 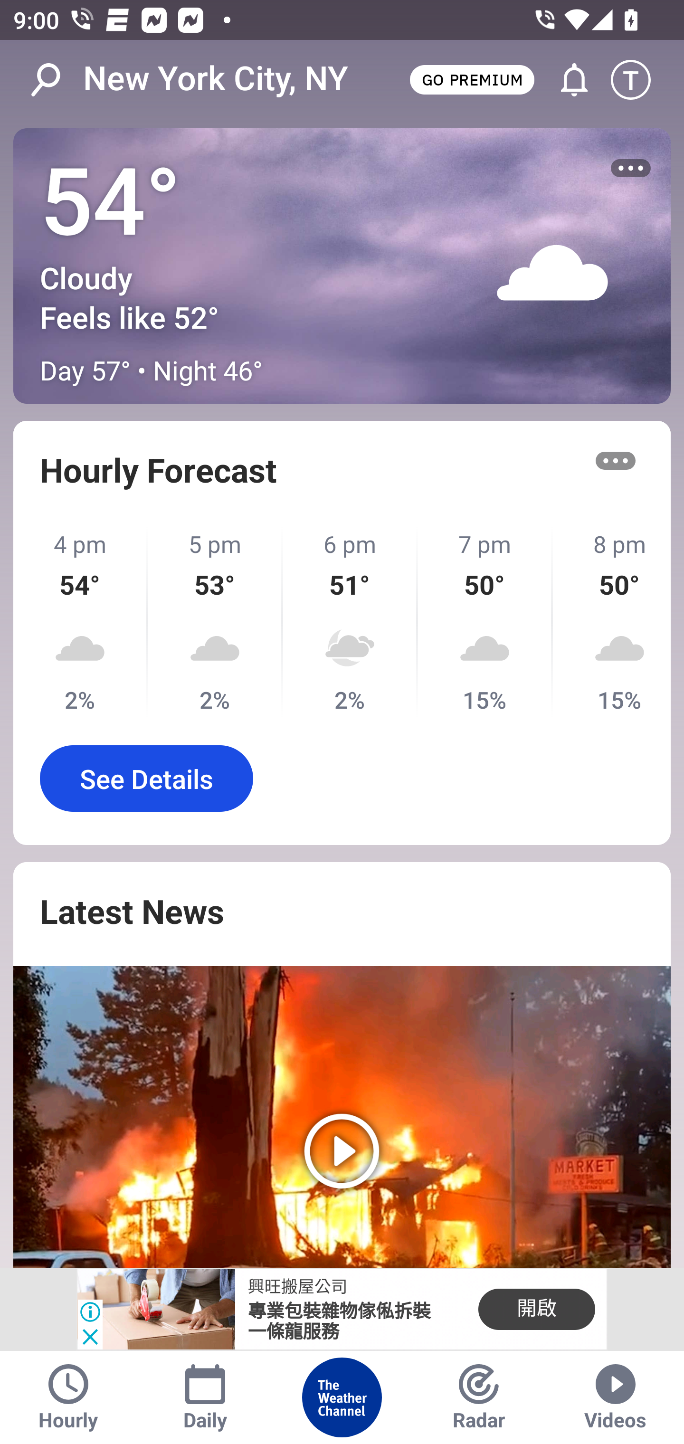 I want to click on See Details, so click(x=146, y=778).